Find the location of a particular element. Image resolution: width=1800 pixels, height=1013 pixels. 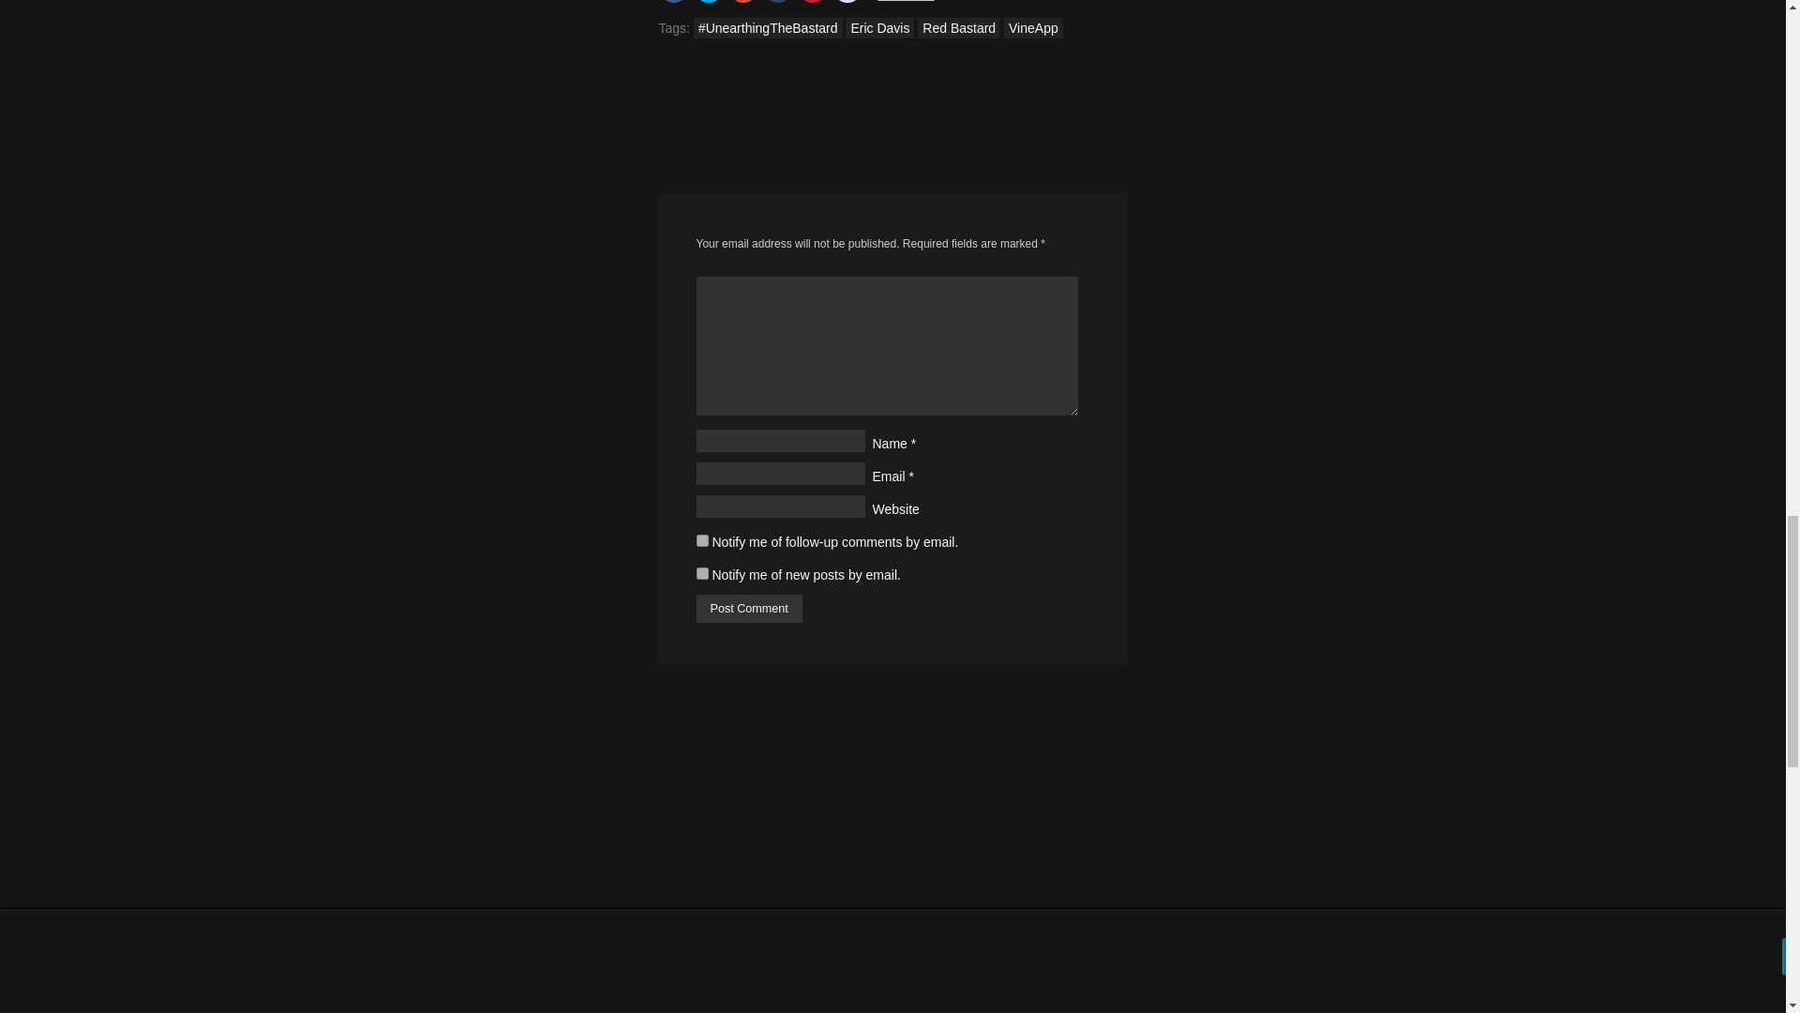

subscribe is located at coordinates (701, 572).